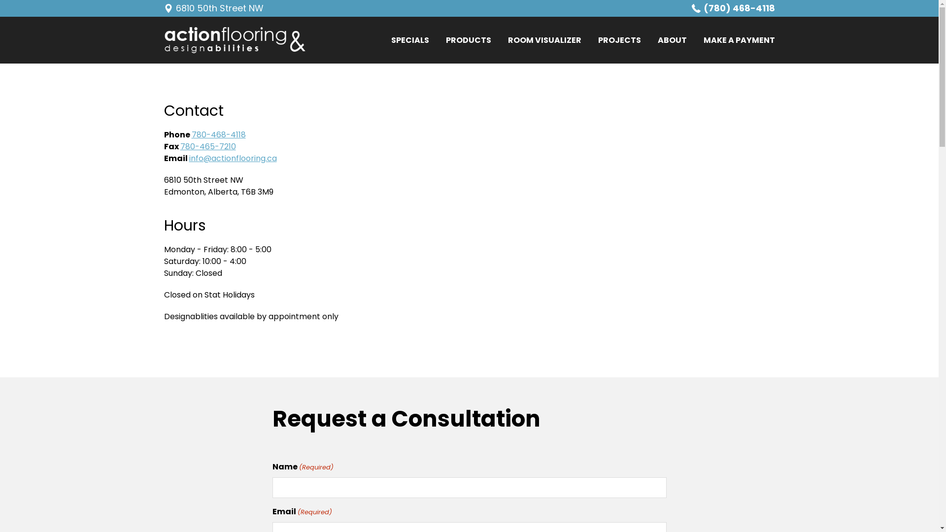 Image resolution: width=946 pixels, height=532 pixels. I want to click on PROJECTS, so click(620, 40).